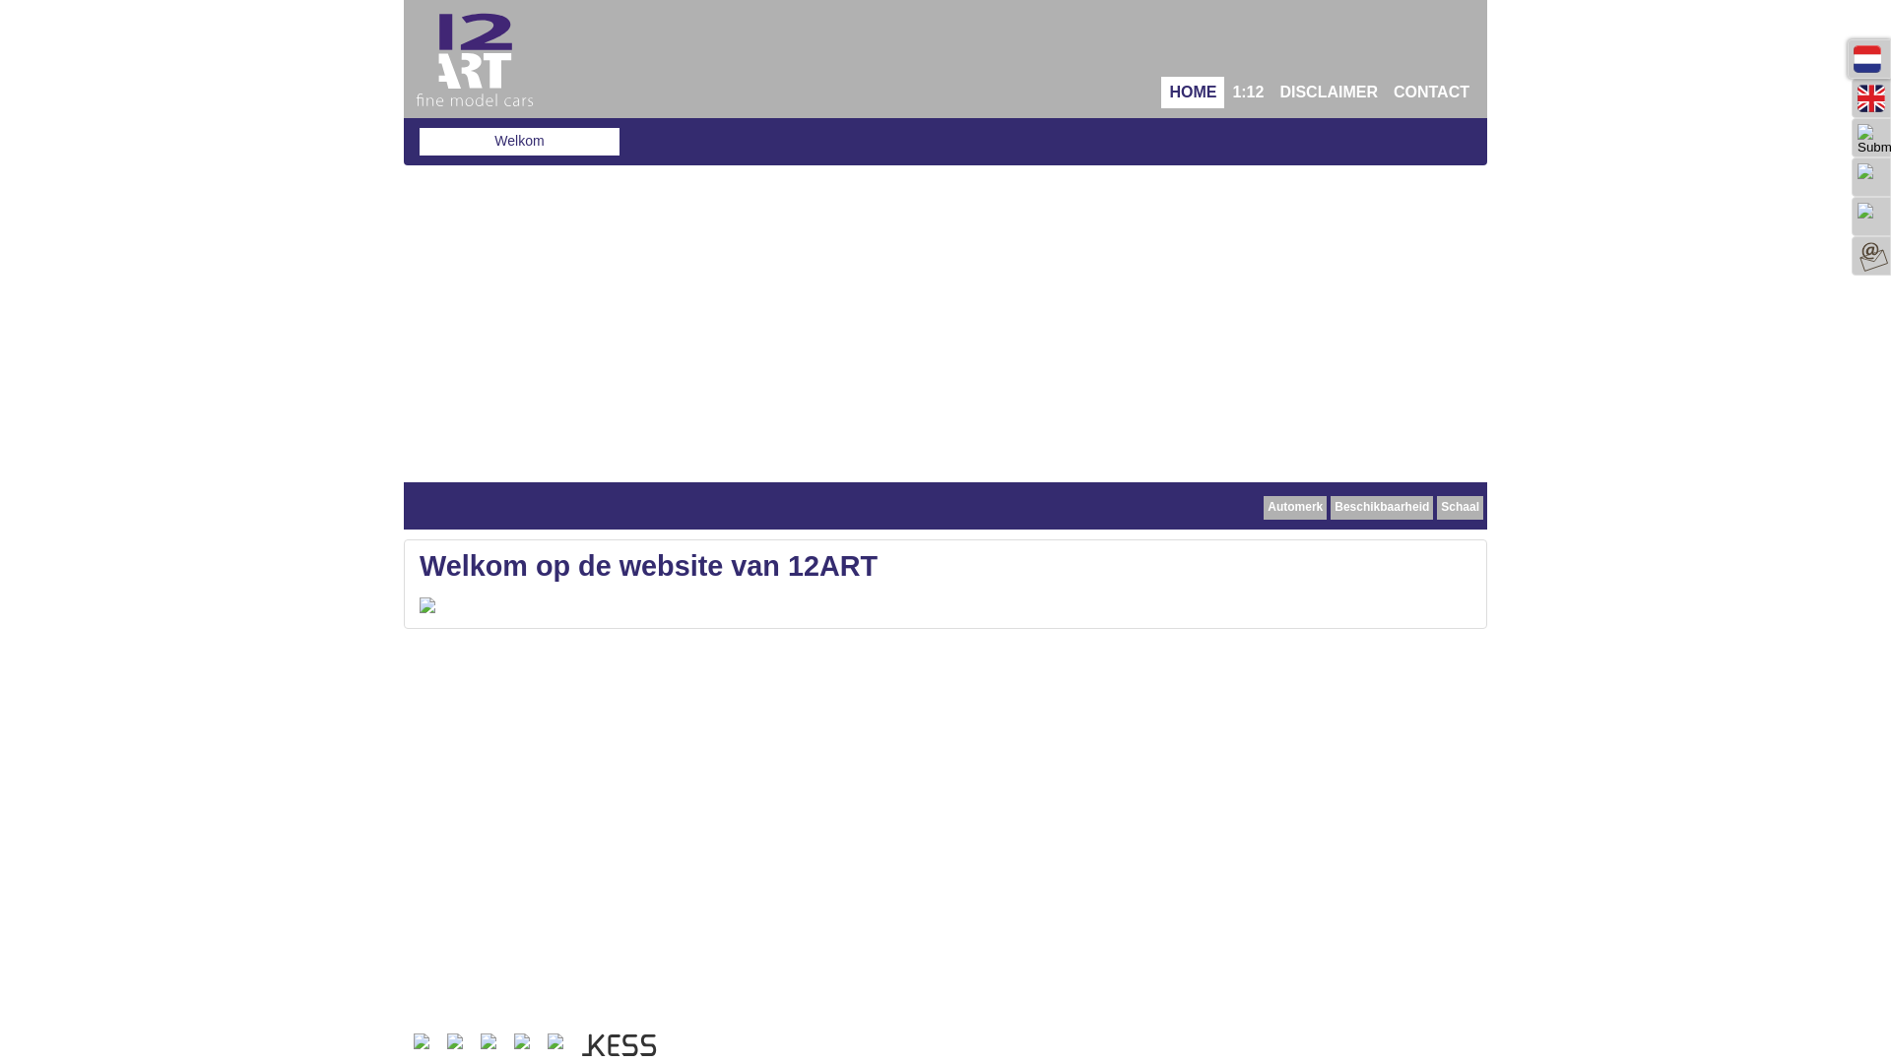  What do you see at coordinates (520, 142) in the screenshot?
I see `Welkom` at bounding box center [520, 142].